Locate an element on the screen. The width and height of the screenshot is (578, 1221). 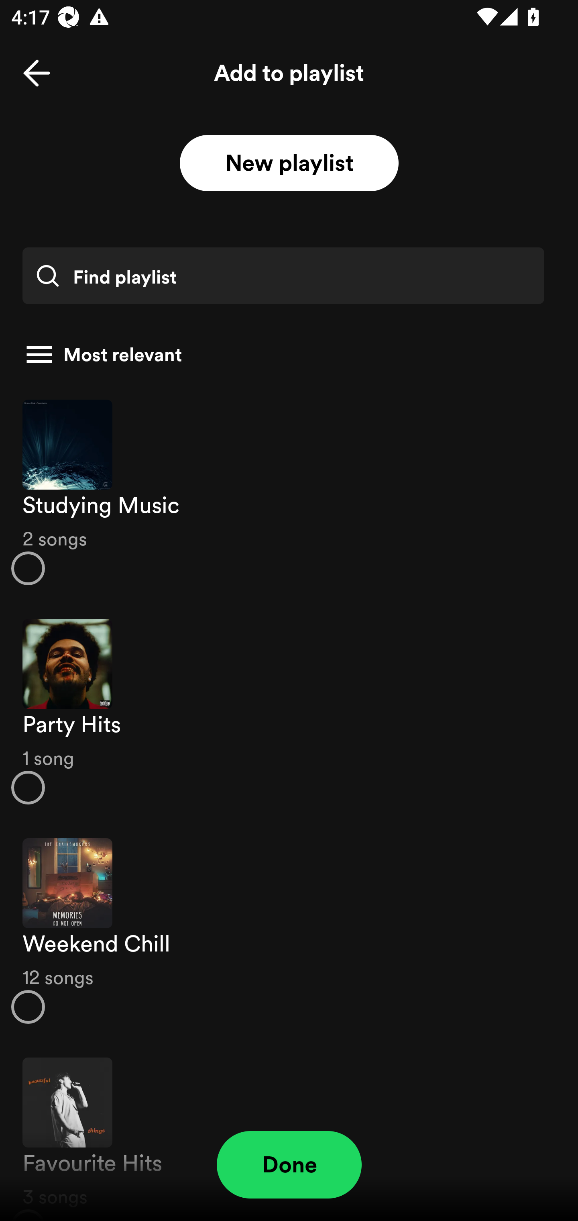
Weekend Chill 12 songs is located at coordinates (289, 931).